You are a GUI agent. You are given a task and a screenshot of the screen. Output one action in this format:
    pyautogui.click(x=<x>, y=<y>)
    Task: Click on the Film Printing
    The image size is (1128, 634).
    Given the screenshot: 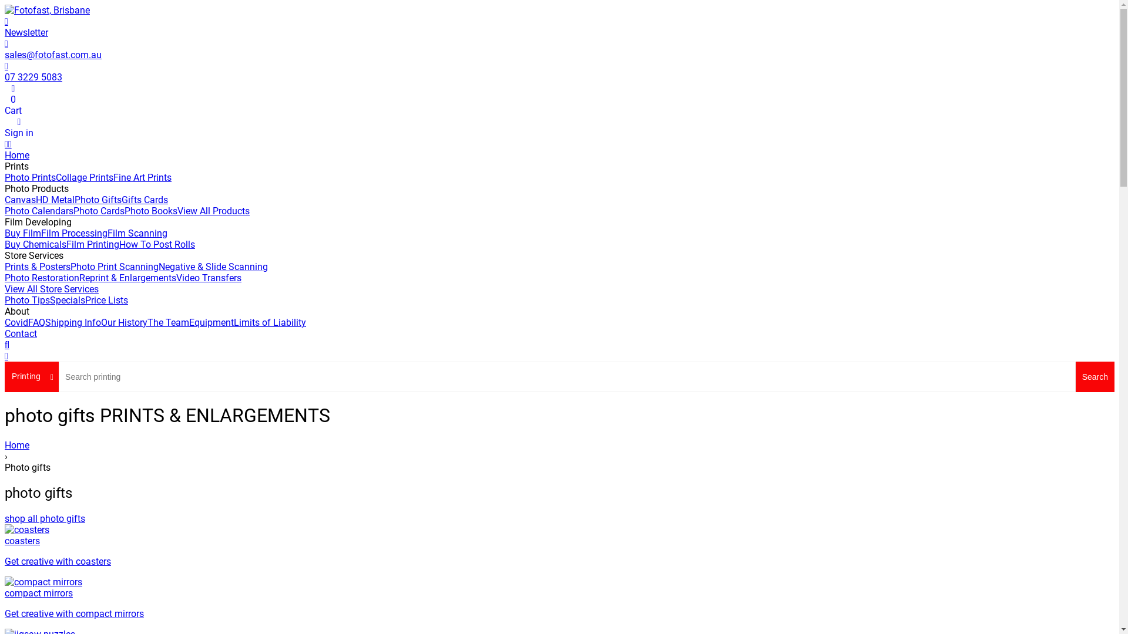 What is the action you would take?
    pyautogui.click(x=93, y=244)
    